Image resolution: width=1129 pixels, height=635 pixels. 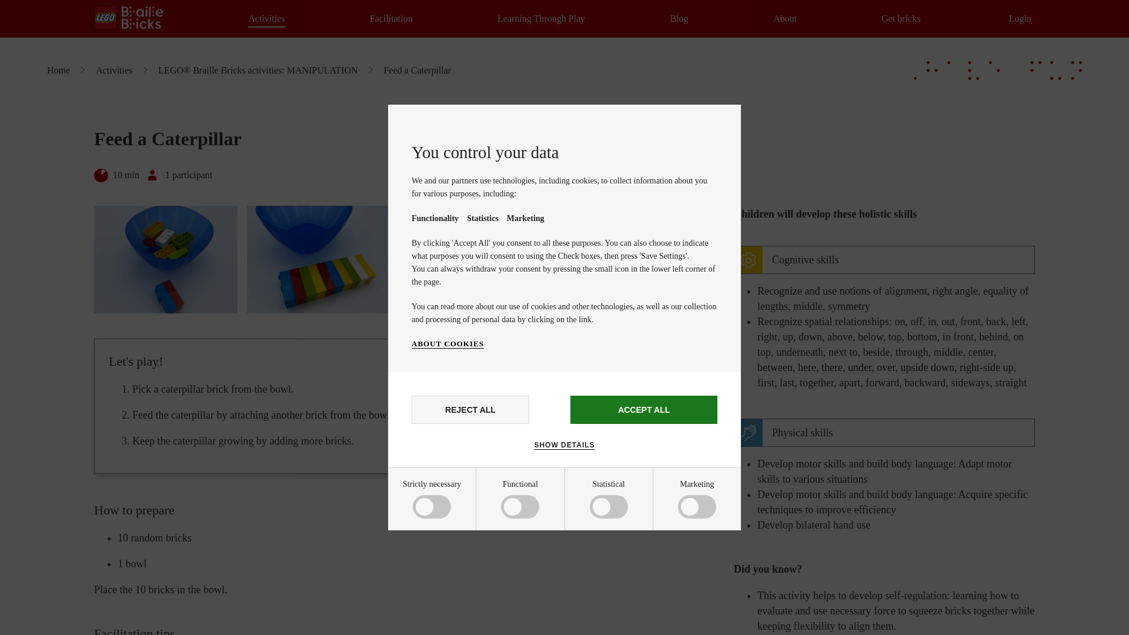 What do you see at coordinates (470, 409) in the screenshot?
I see `REJECT ALL` at bounding box center [470, 409].